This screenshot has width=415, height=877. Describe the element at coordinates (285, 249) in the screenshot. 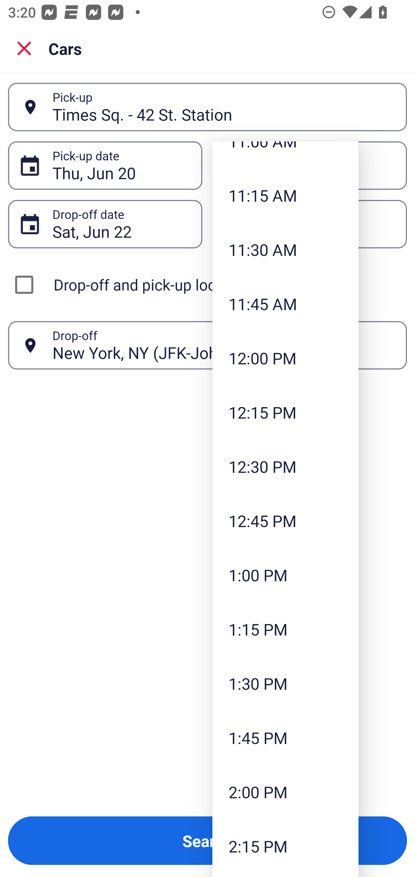

I see `11:30 AM` at that location.